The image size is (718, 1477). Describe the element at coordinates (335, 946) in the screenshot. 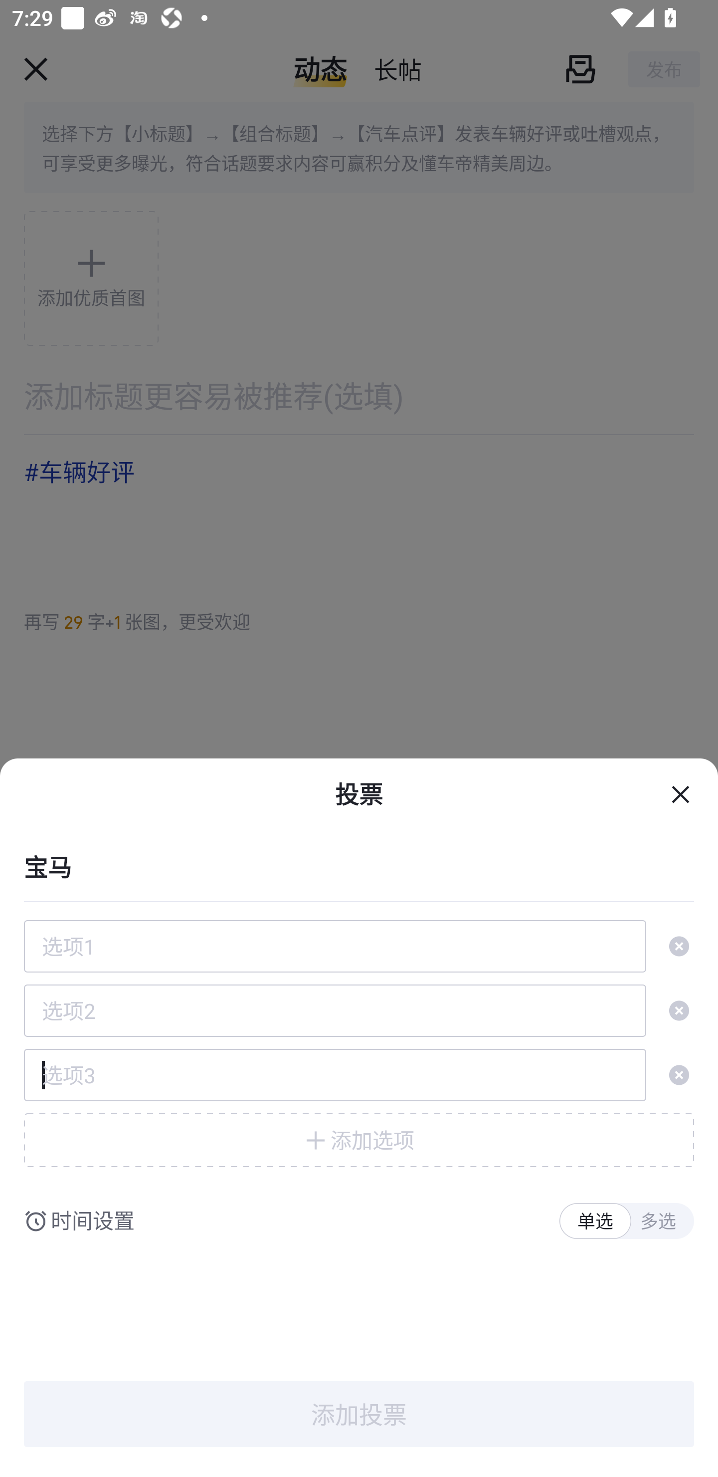

I see `选项1` at that location.